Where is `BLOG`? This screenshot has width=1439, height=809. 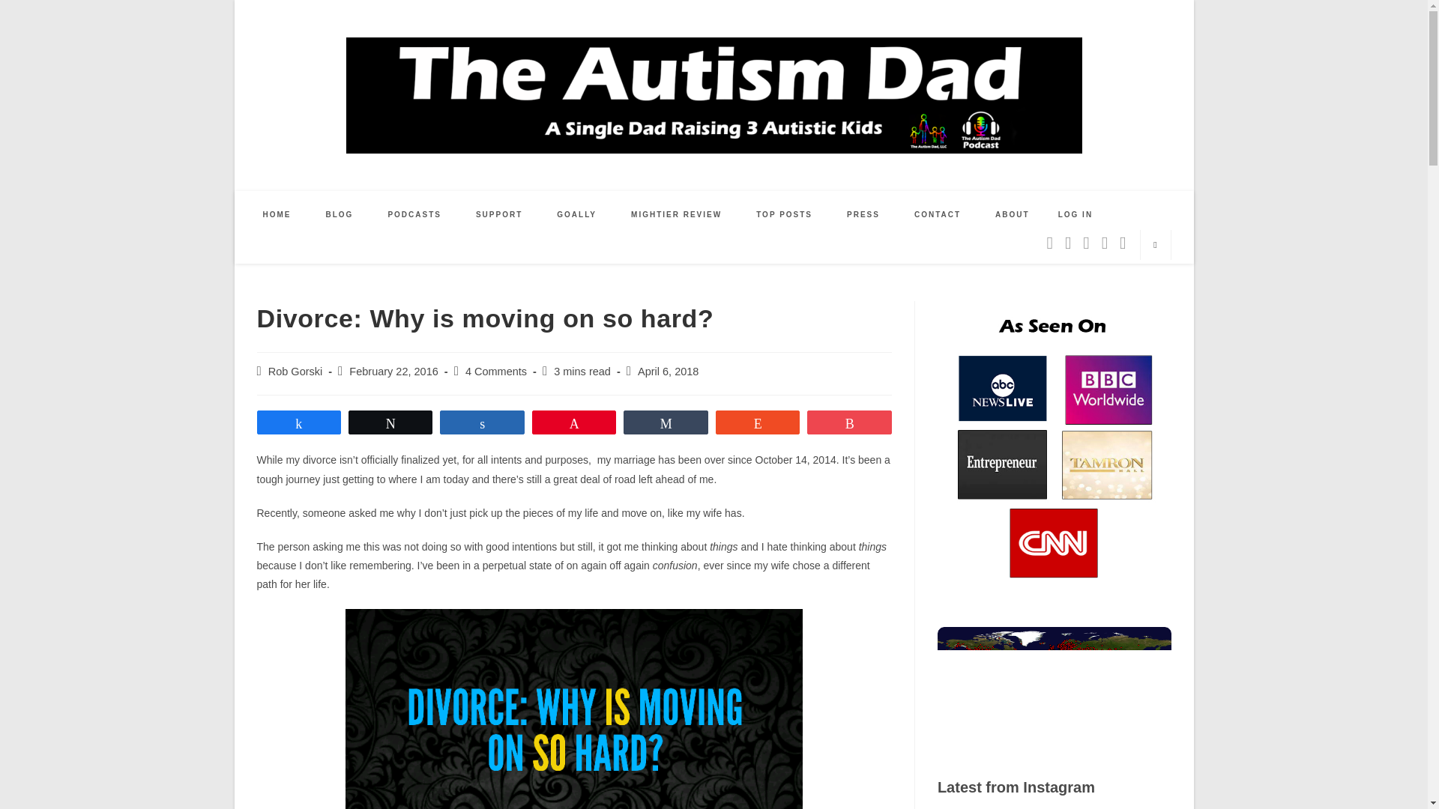 BLOG is located at coordinates (340, 214).